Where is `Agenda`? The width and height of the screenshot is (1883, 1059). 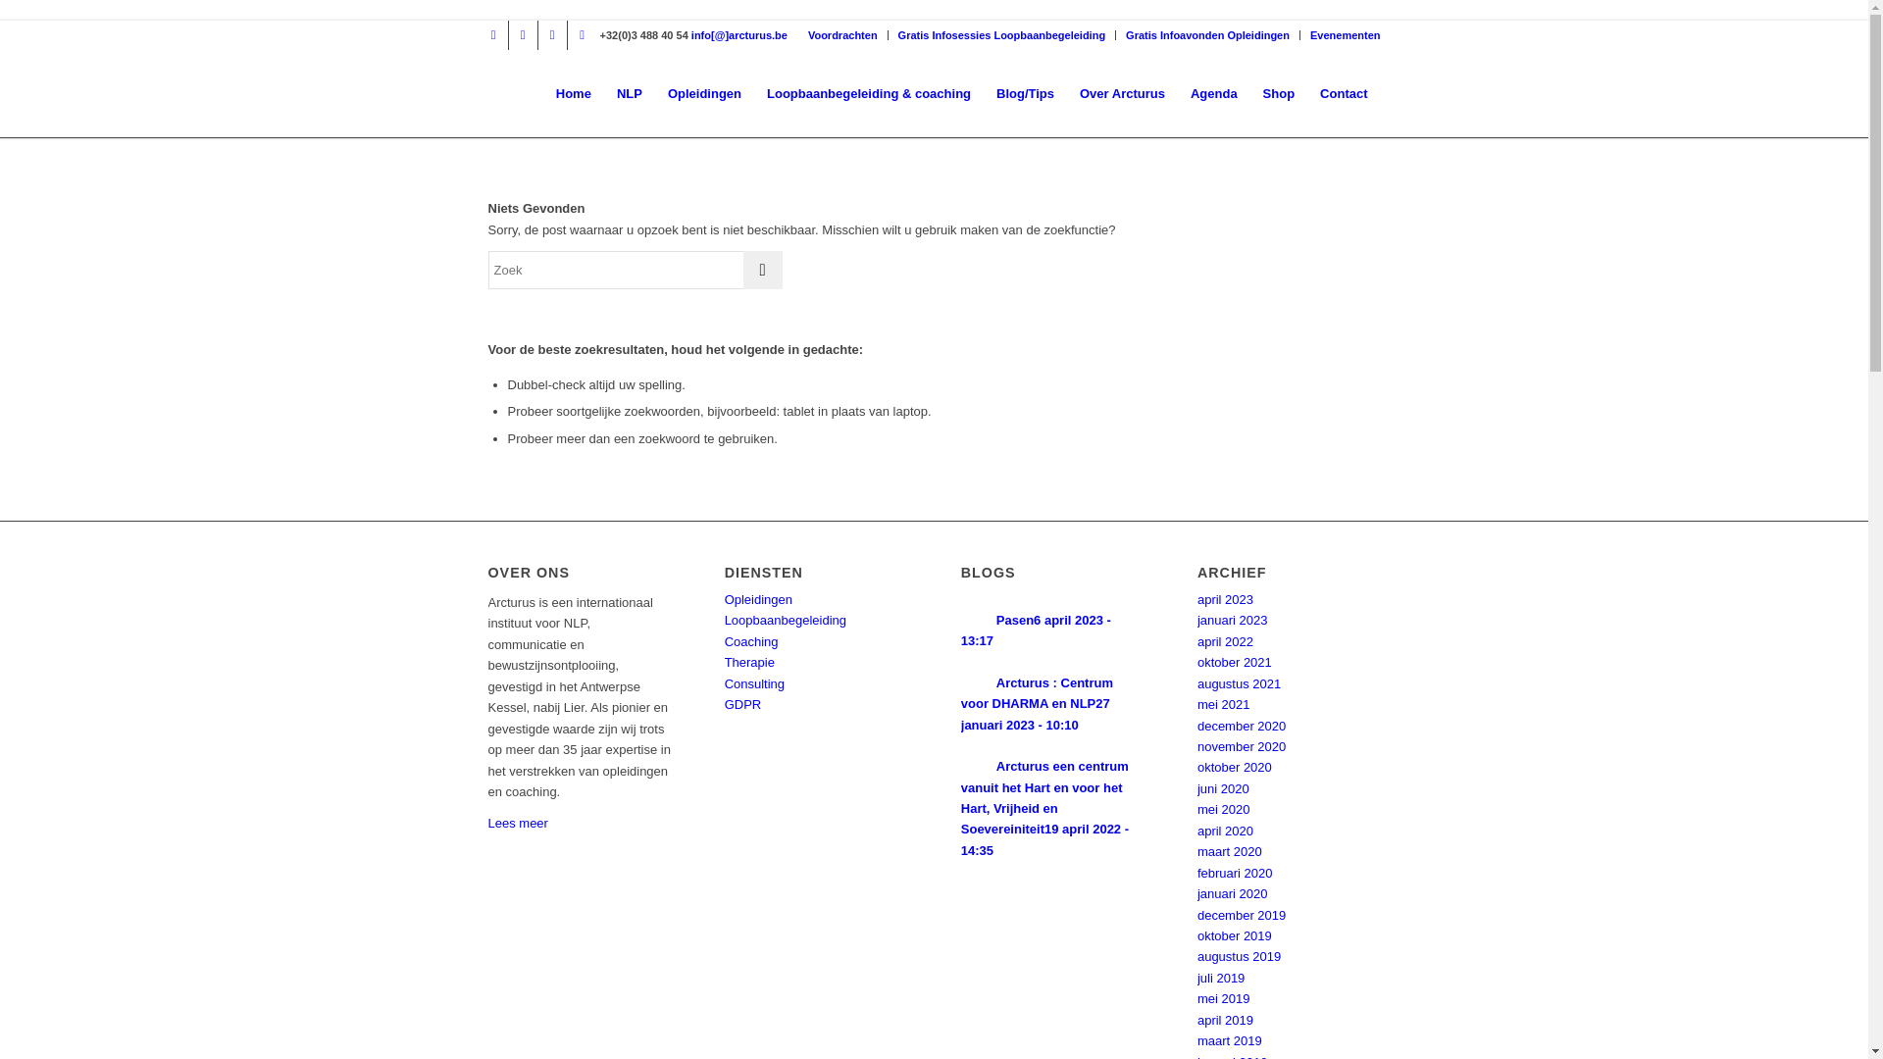
Agenda is located at coordinates (1214, 94).